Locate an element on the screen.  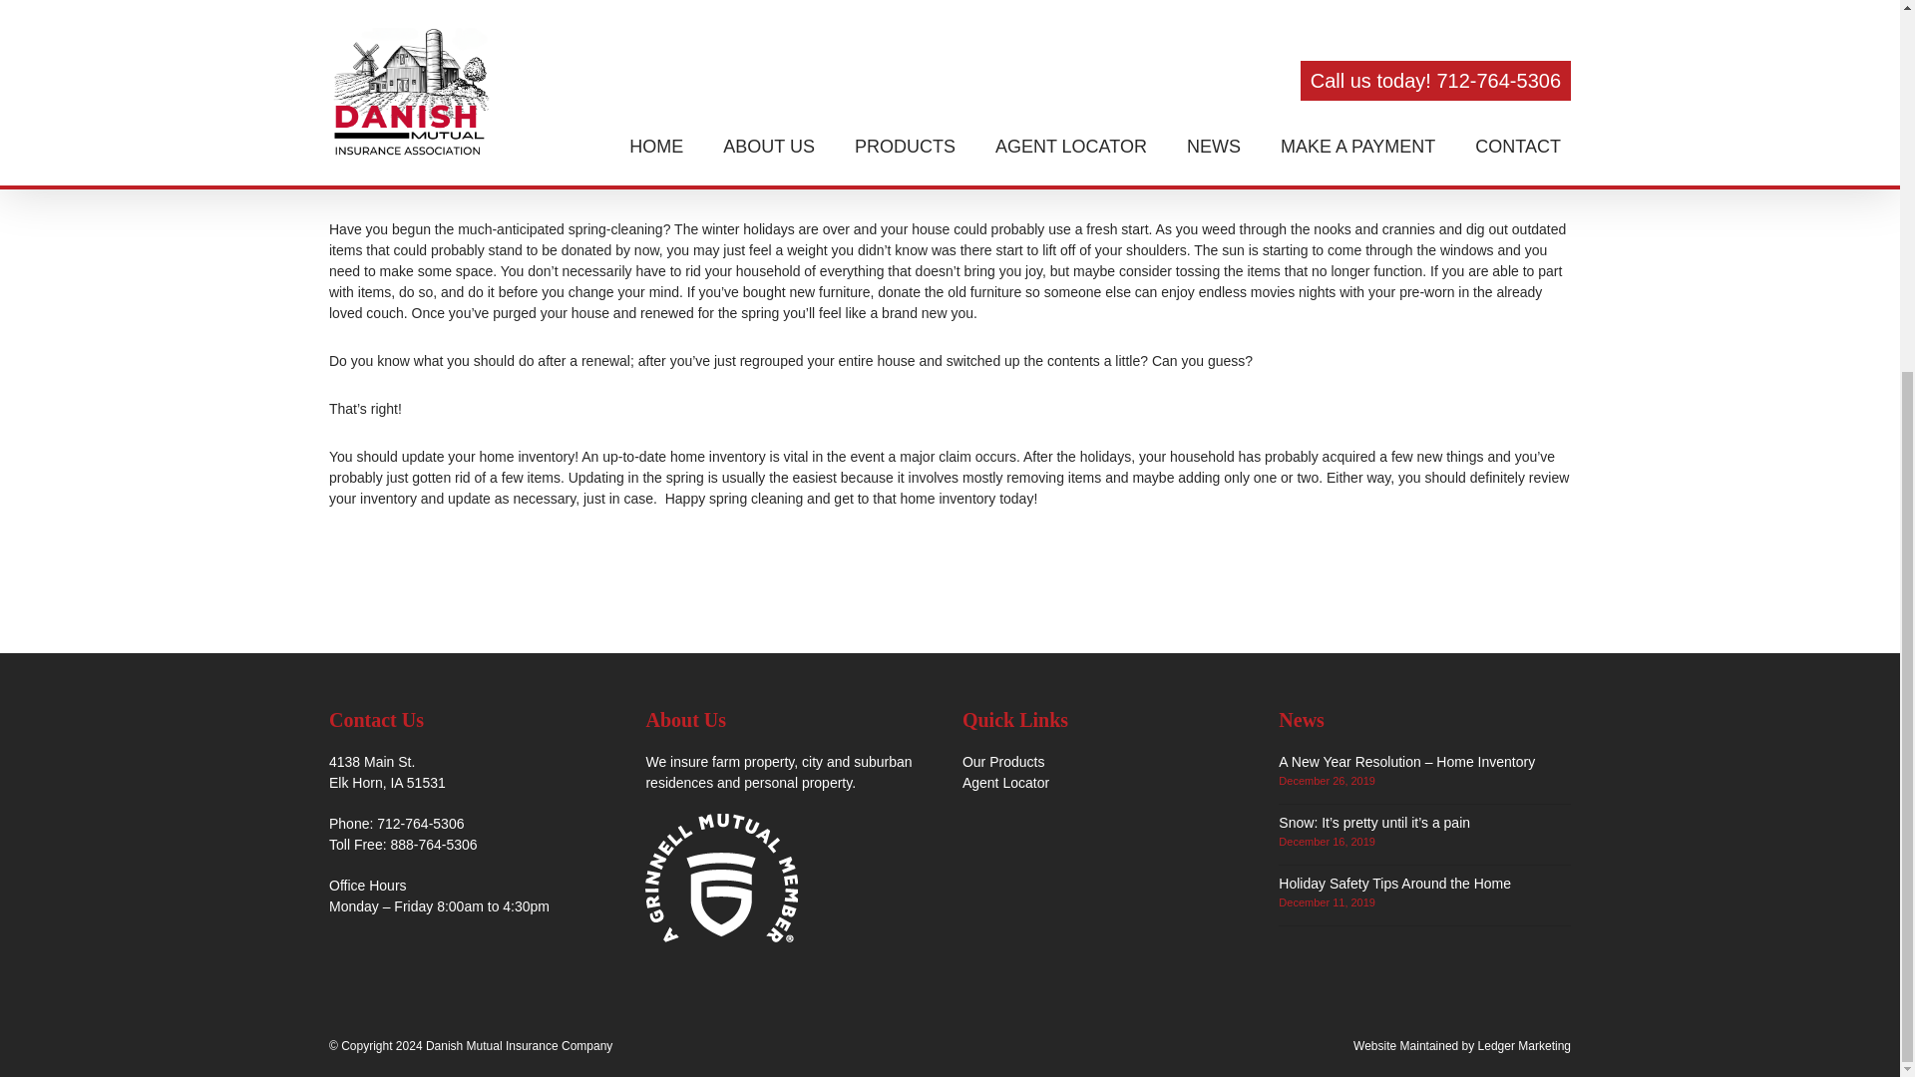
Holiday Safety Tips Around the Home is located at coordinates (1394, 884).